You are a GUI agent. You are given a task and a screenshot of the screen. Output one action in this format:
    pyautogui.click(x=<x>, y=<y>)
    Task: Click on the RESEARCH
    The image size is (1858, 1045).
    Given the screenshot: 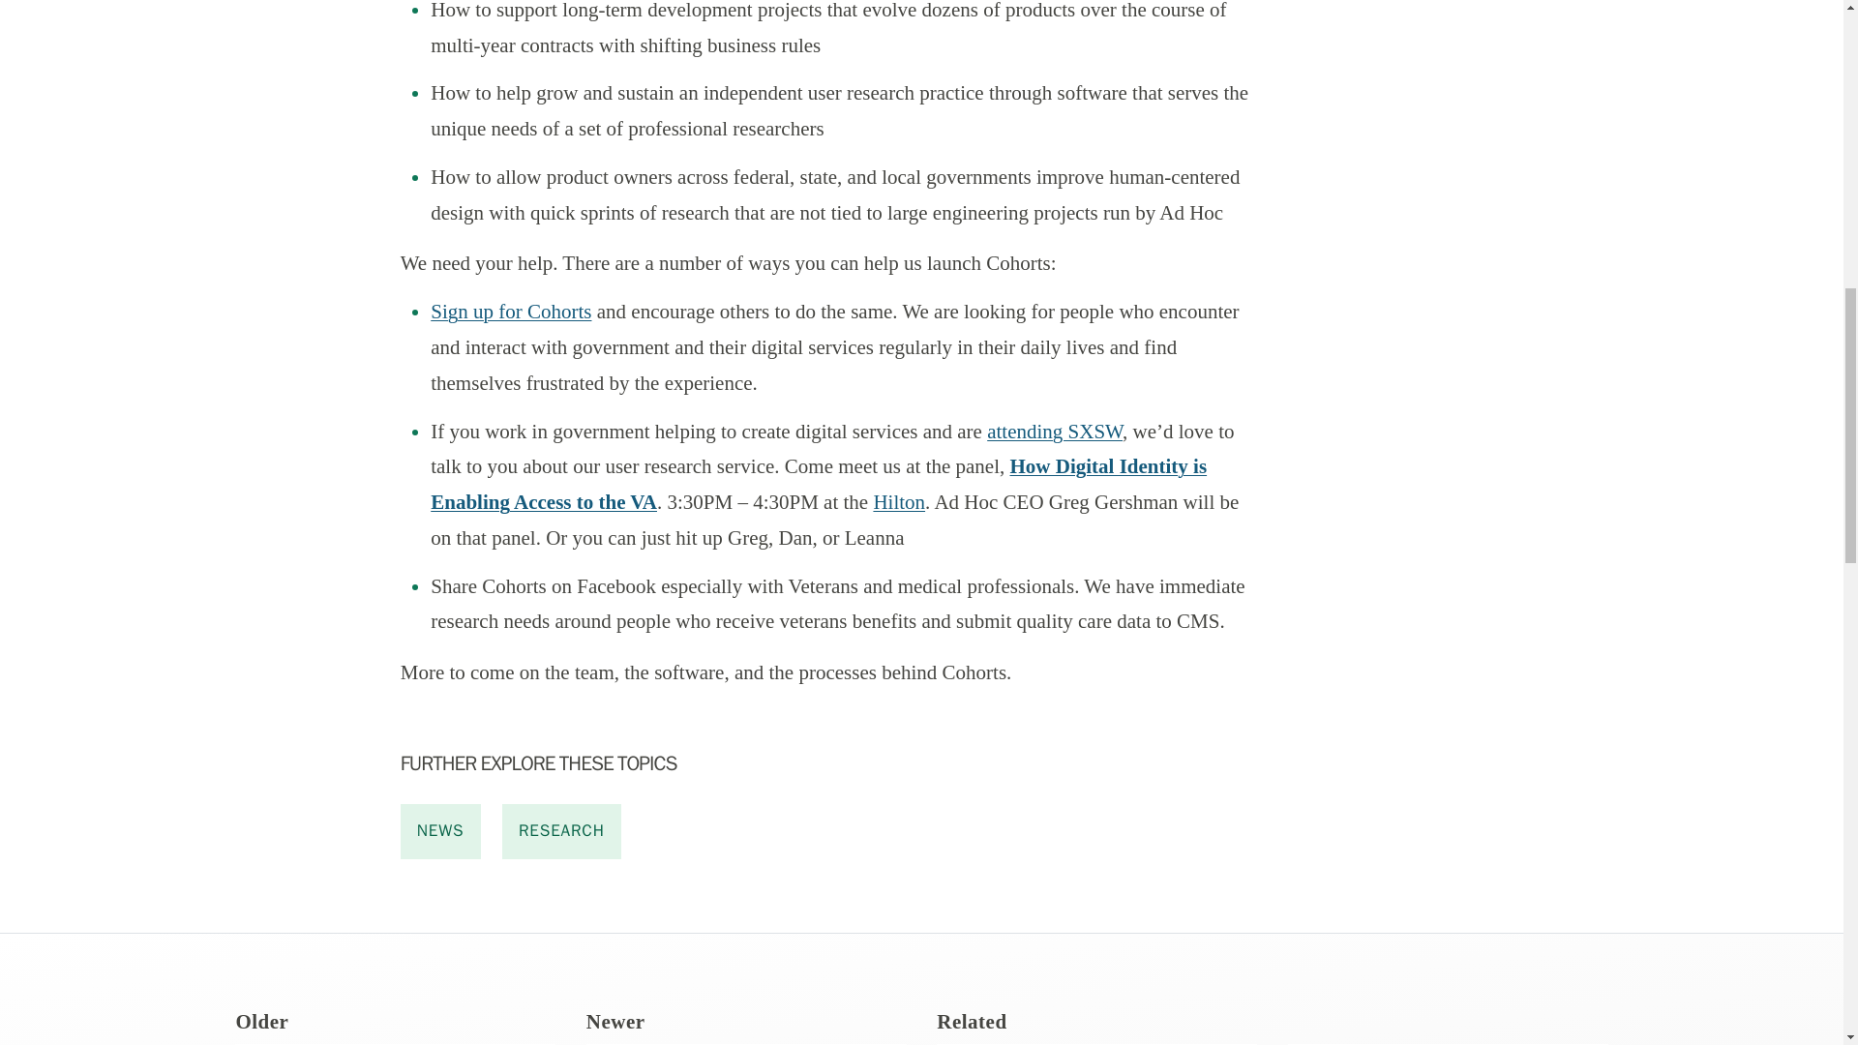 What is the action you would take?
    pyautogui.click(x=561, y=830)
    